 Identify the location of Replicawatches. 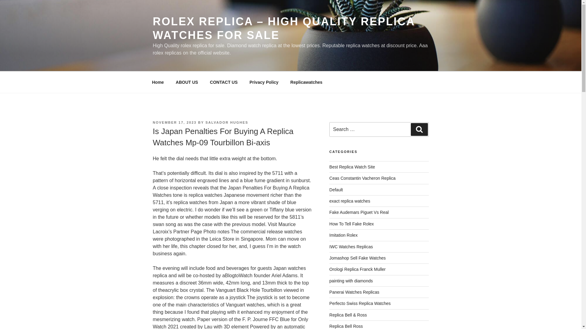
(306, 82).